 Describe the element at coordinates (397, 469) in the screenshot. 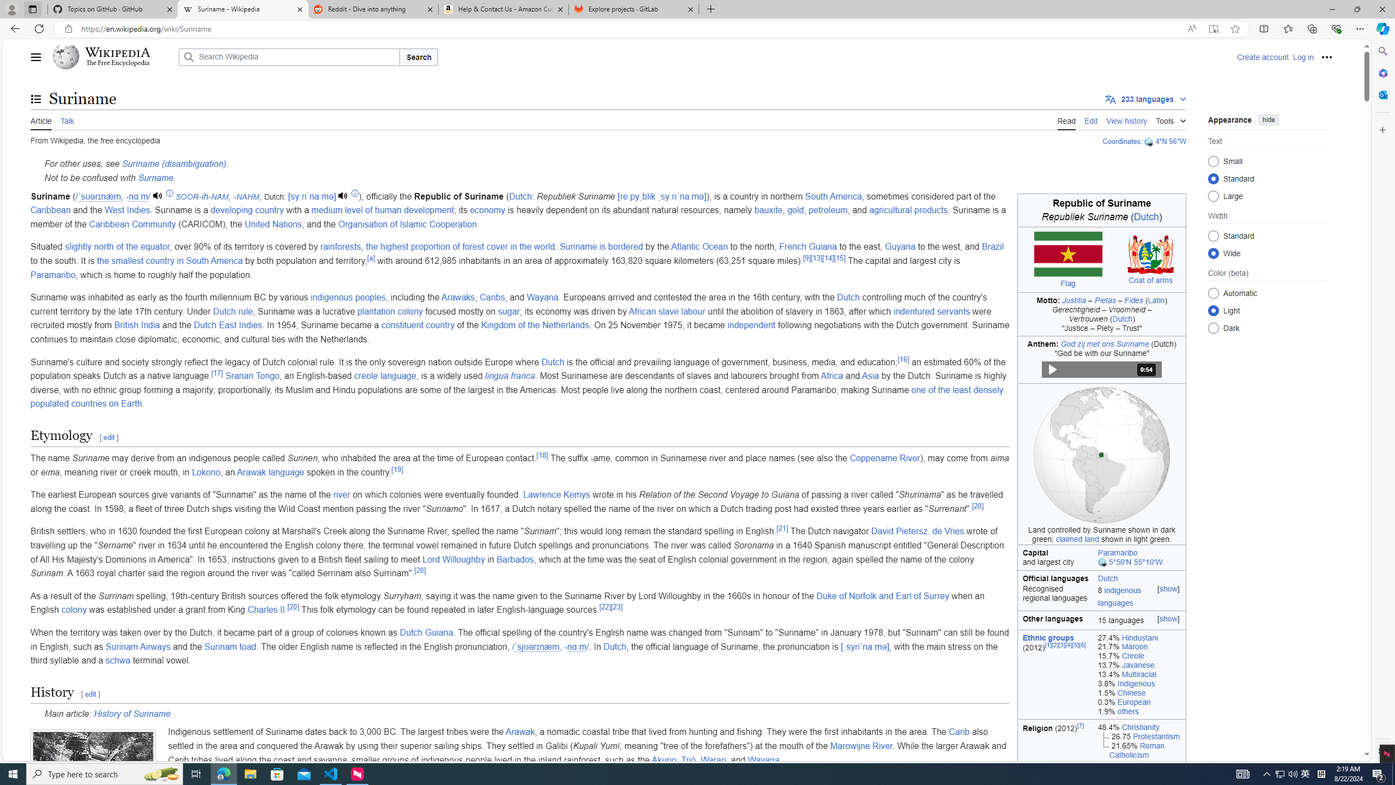

I see `[19]` at that location.